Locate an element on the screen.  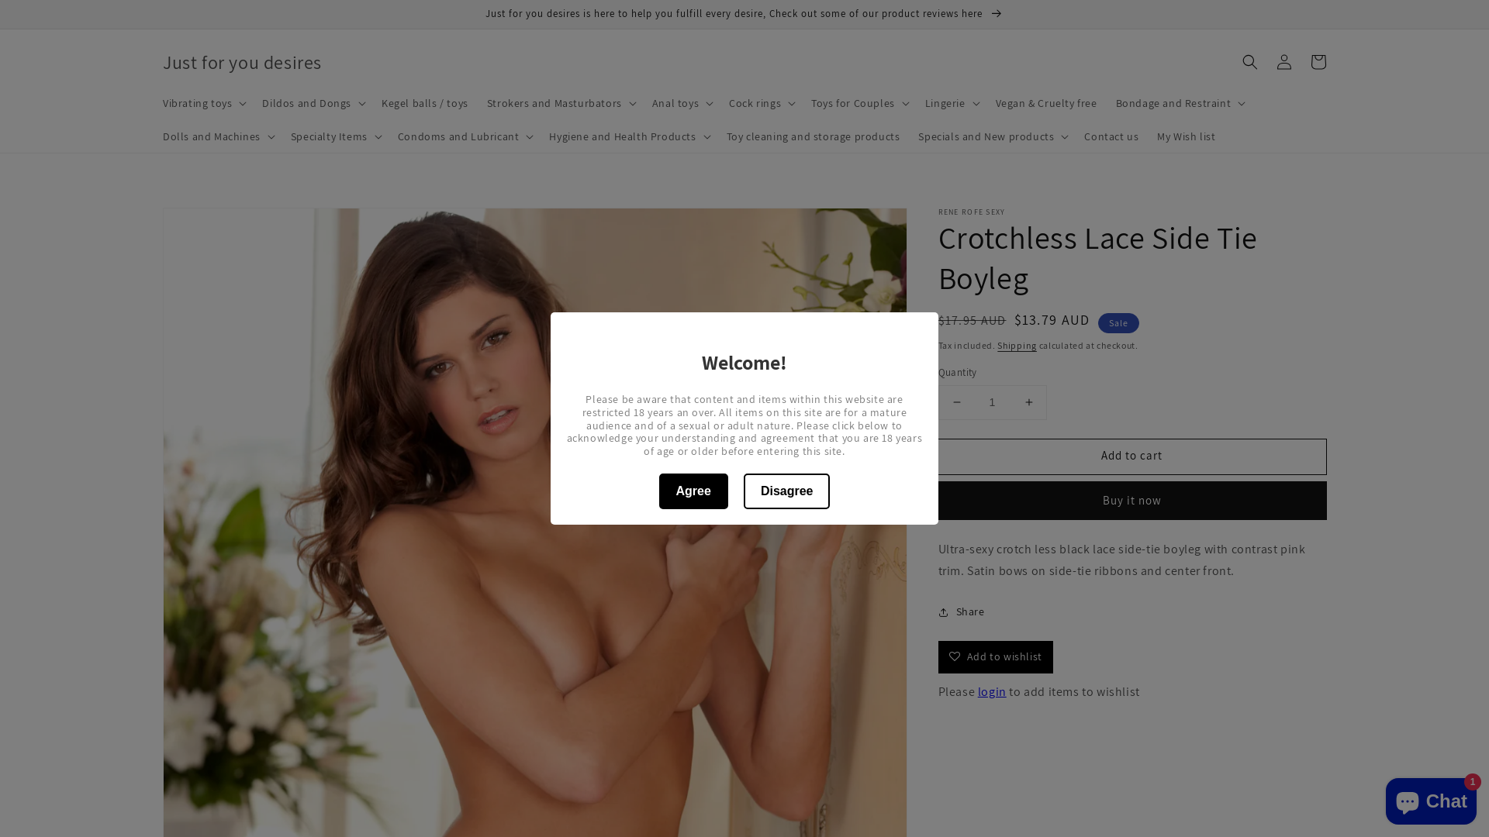
Increase quantity for Crotchless Lace Side Tie Boyleg is located at coordinates (1028, 403).